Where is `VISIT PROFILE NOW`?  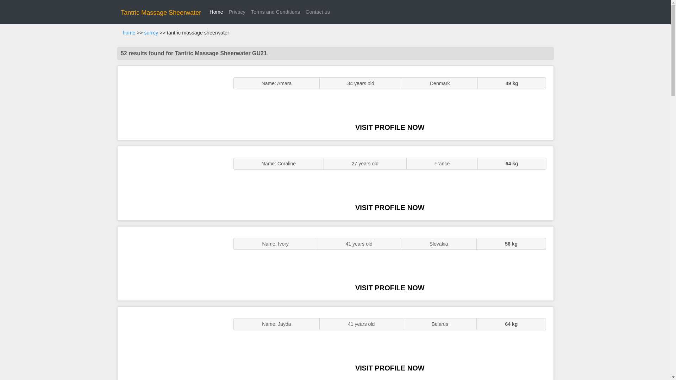
VISIT PROFILE NOW is located at coordinates (390, 207).